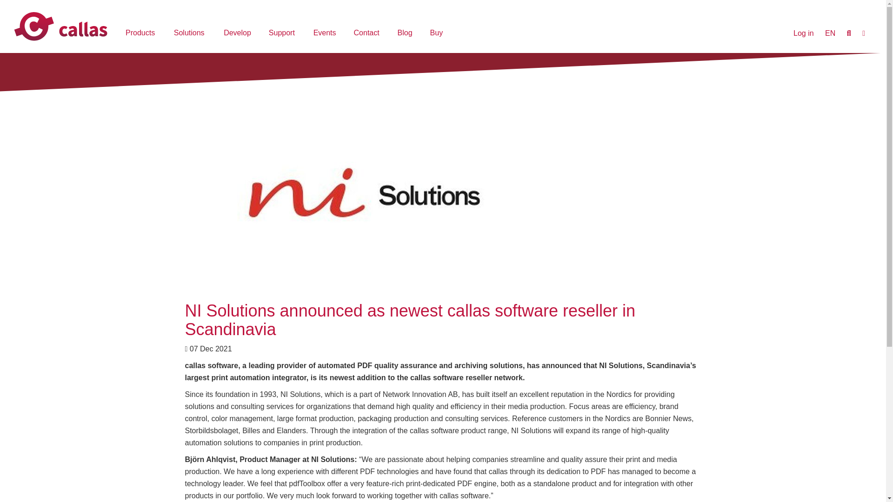  I want to click on EN, so click(830, 33).